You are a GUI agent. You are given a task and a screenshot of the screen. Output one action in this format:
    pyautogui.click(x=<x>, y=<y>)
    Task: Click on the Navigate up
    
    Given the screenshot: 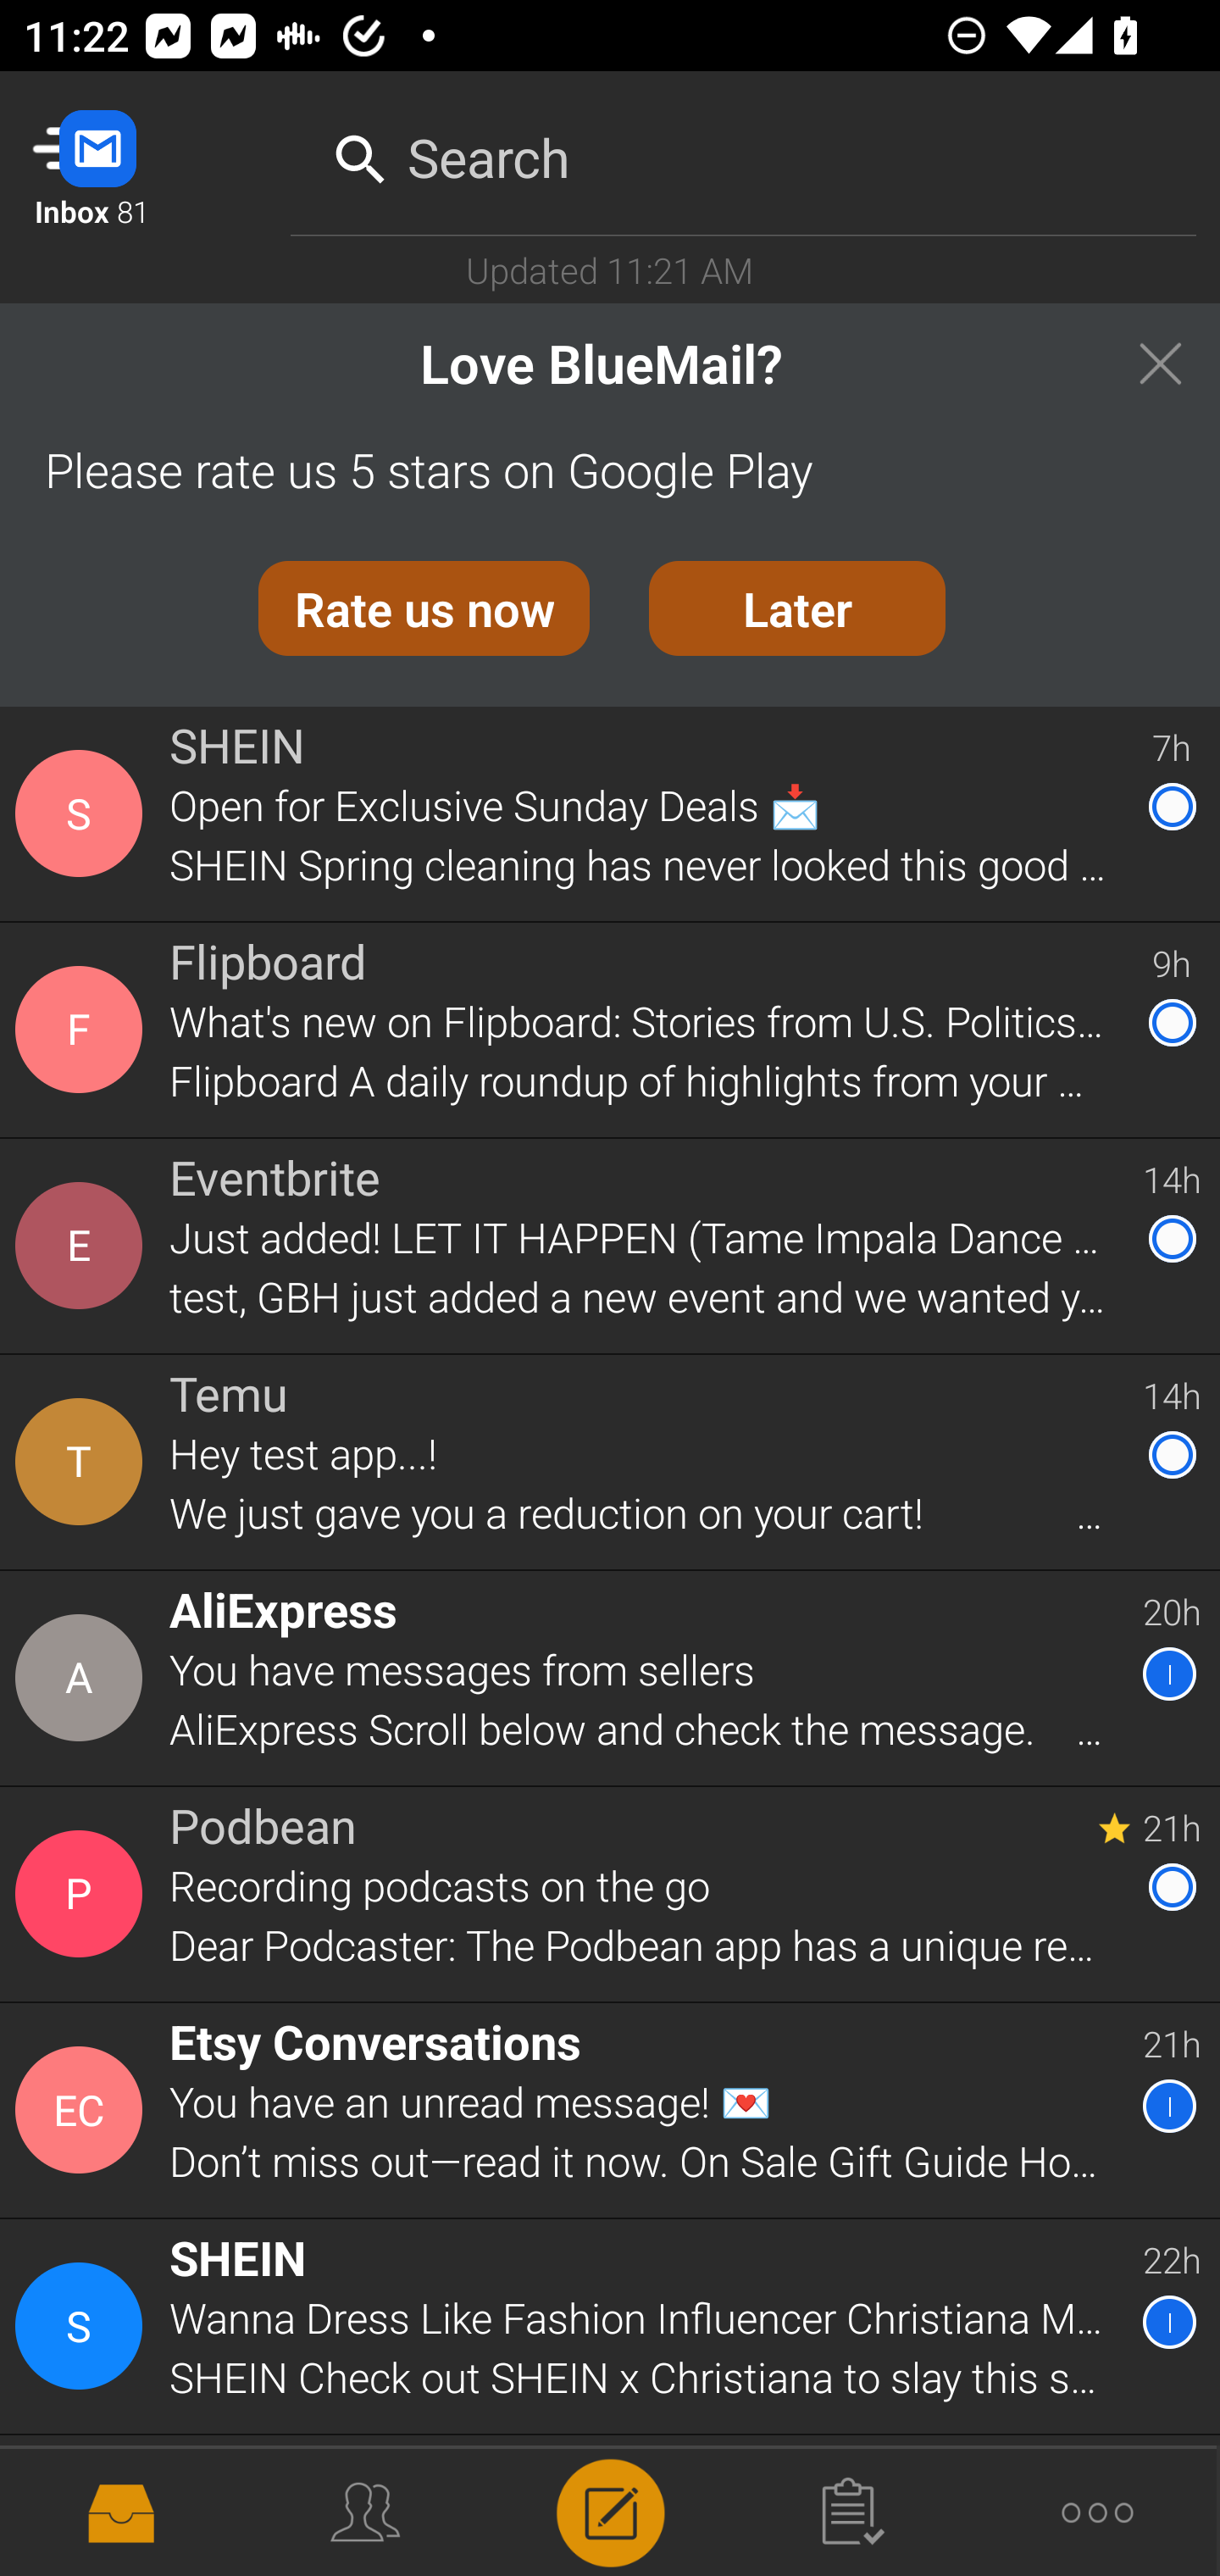 What is the action you would take?
    pyautogui.click(x=134, y=154)
    